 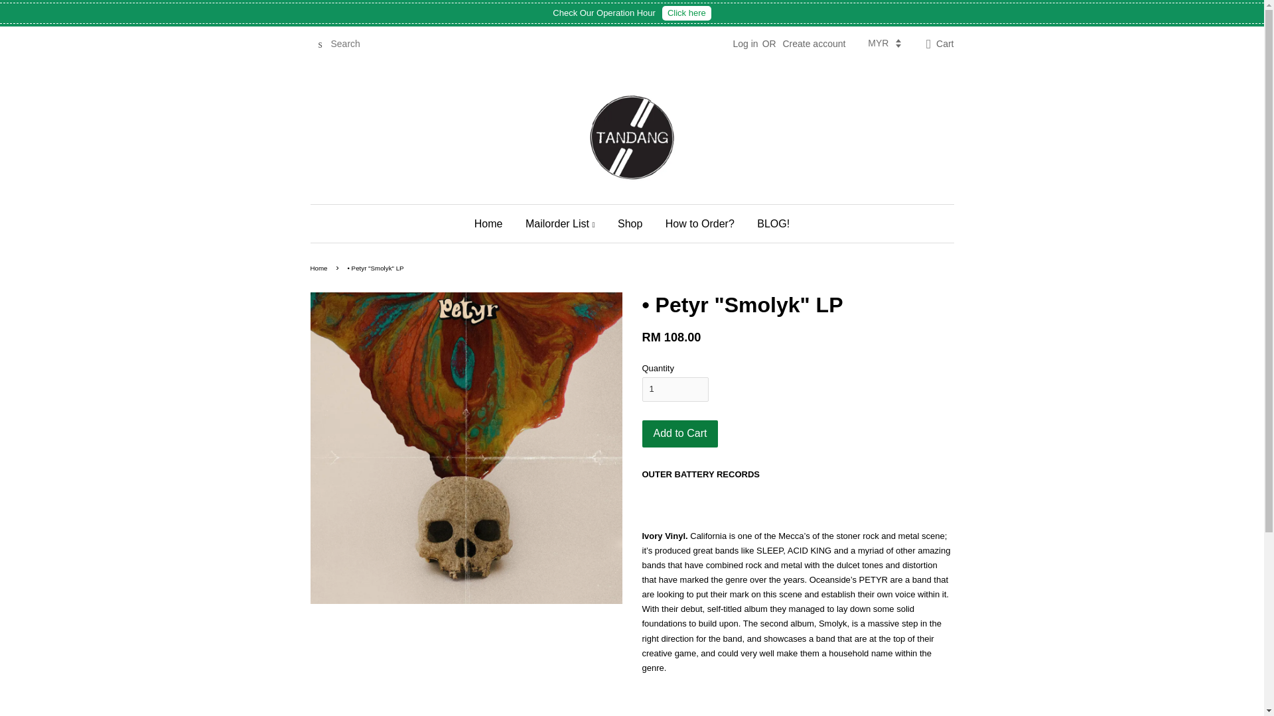 I want to click on Search, so click(x=320, y=44).